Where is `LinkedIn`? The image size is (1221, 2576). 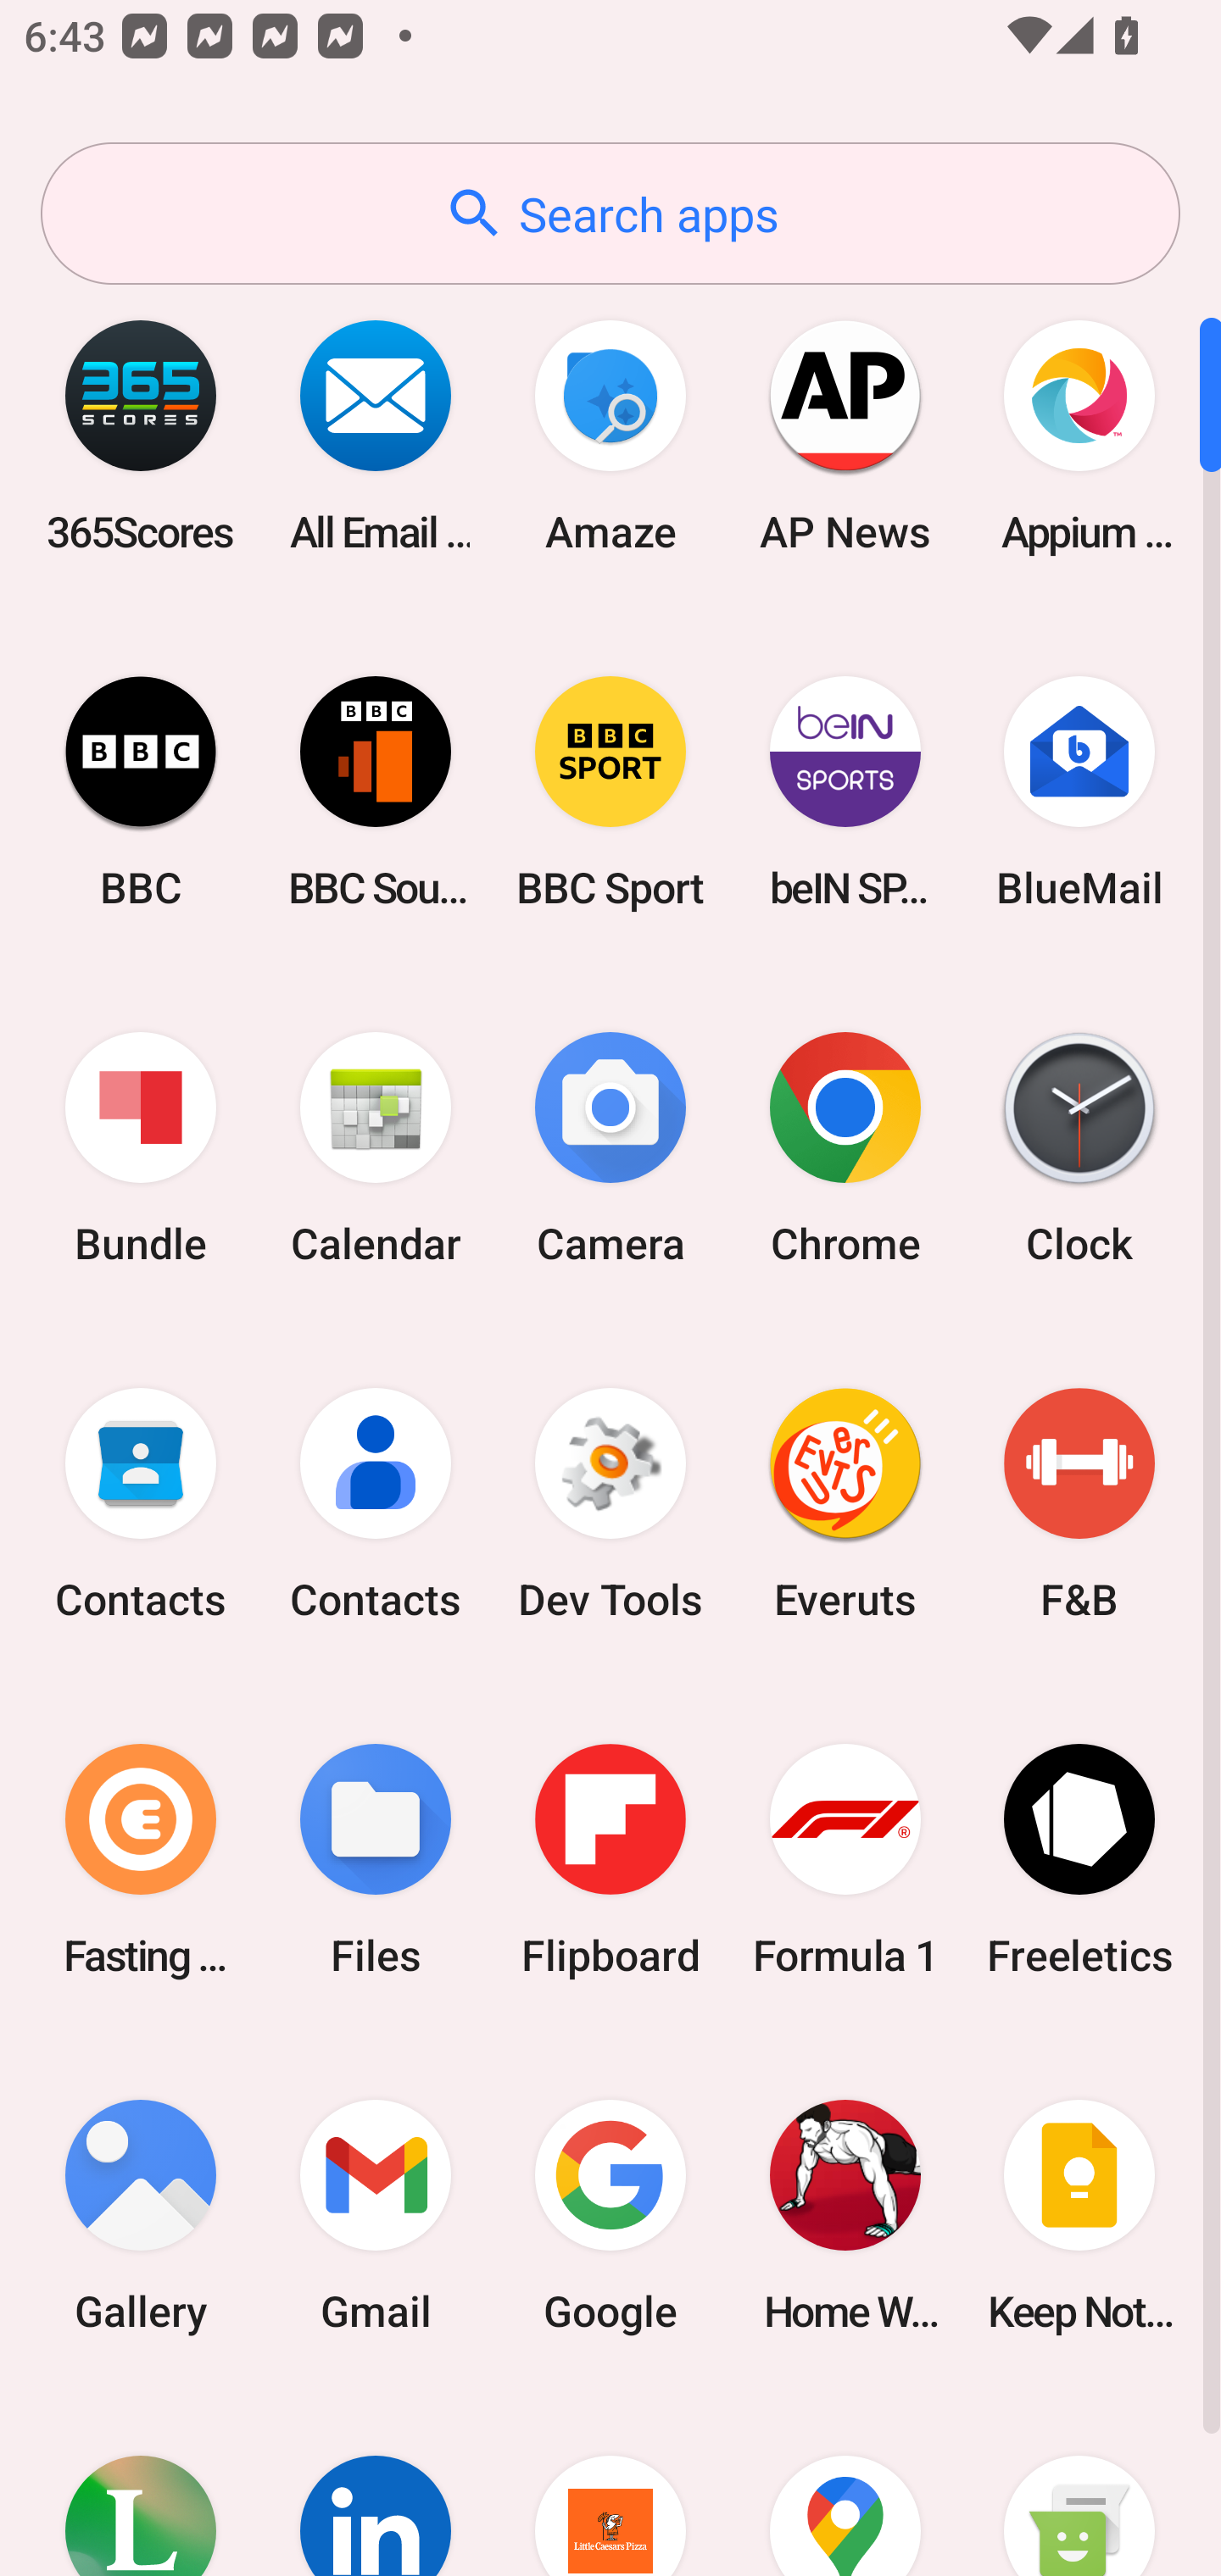 LinkedIn is located at coordinates (376, 2484).